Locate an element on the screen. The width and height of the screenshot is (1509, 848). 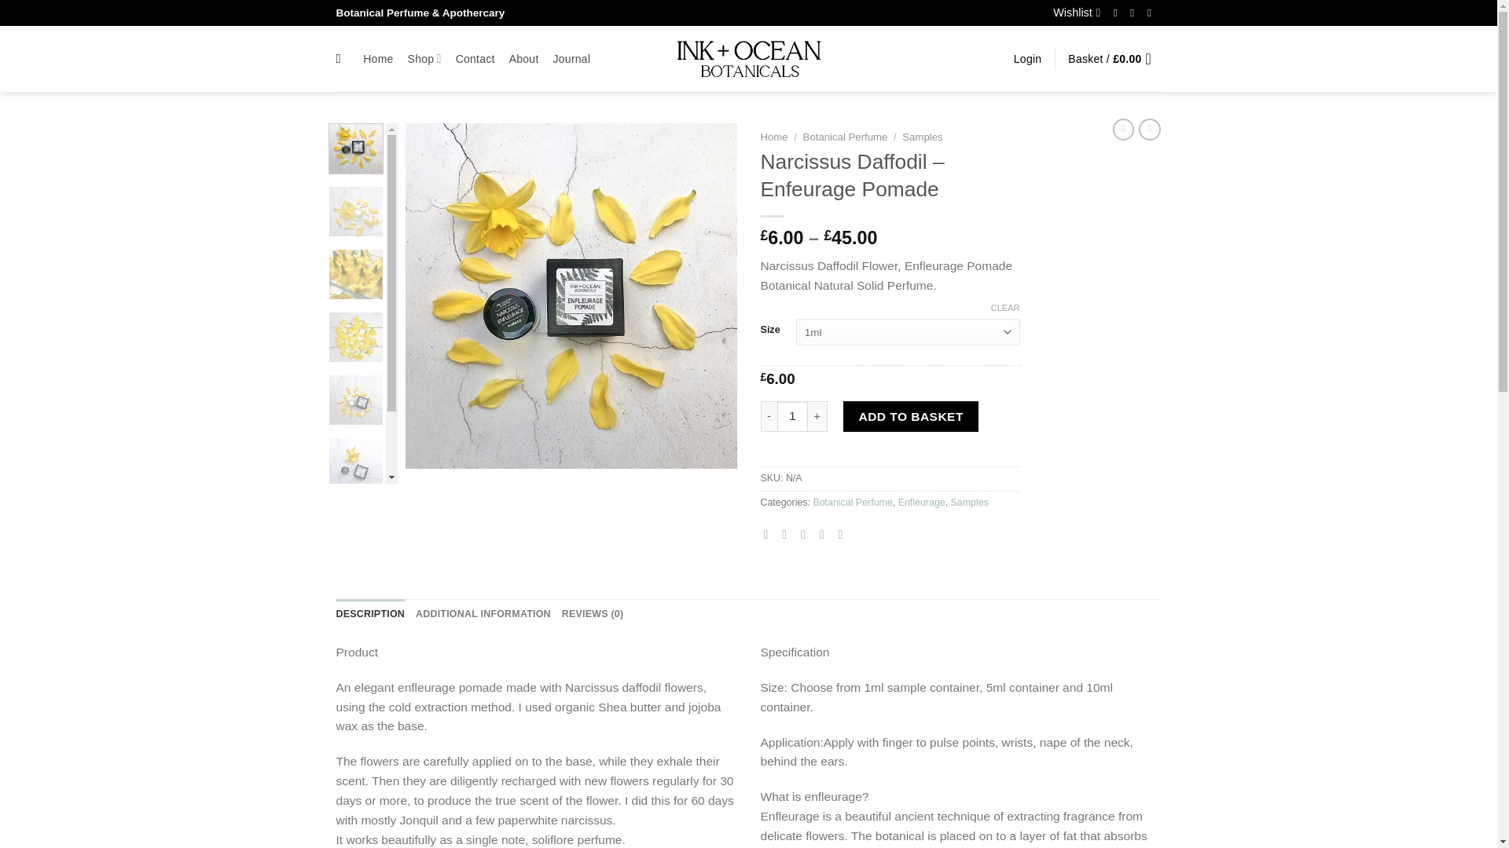
narcissus enfleurage is located at coordinates (571, 295).